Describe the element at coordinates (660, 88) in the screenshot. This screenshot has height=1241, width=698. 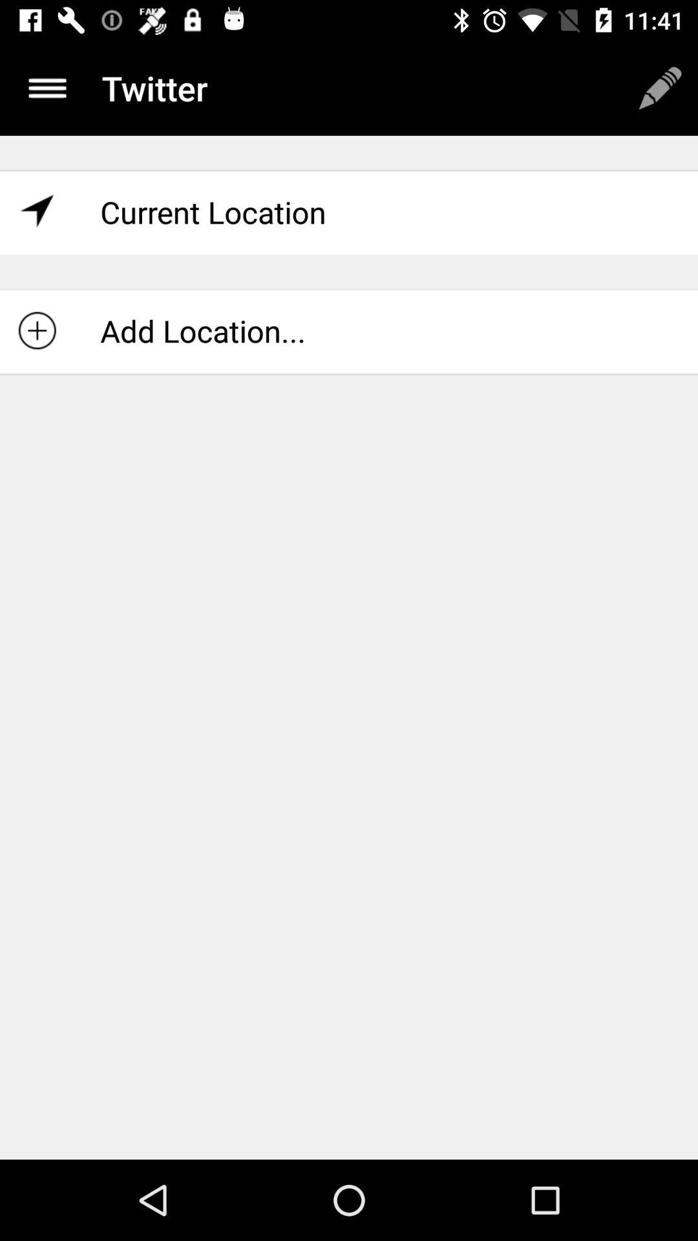
I see `new tweet` at that location.